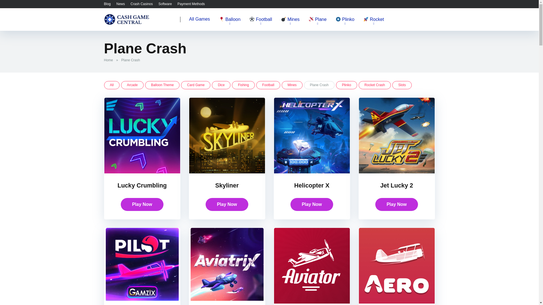  What do you see at coordinates (402, 85) in the screenshot?
I see `Slots` at bounding box center [402, 85].